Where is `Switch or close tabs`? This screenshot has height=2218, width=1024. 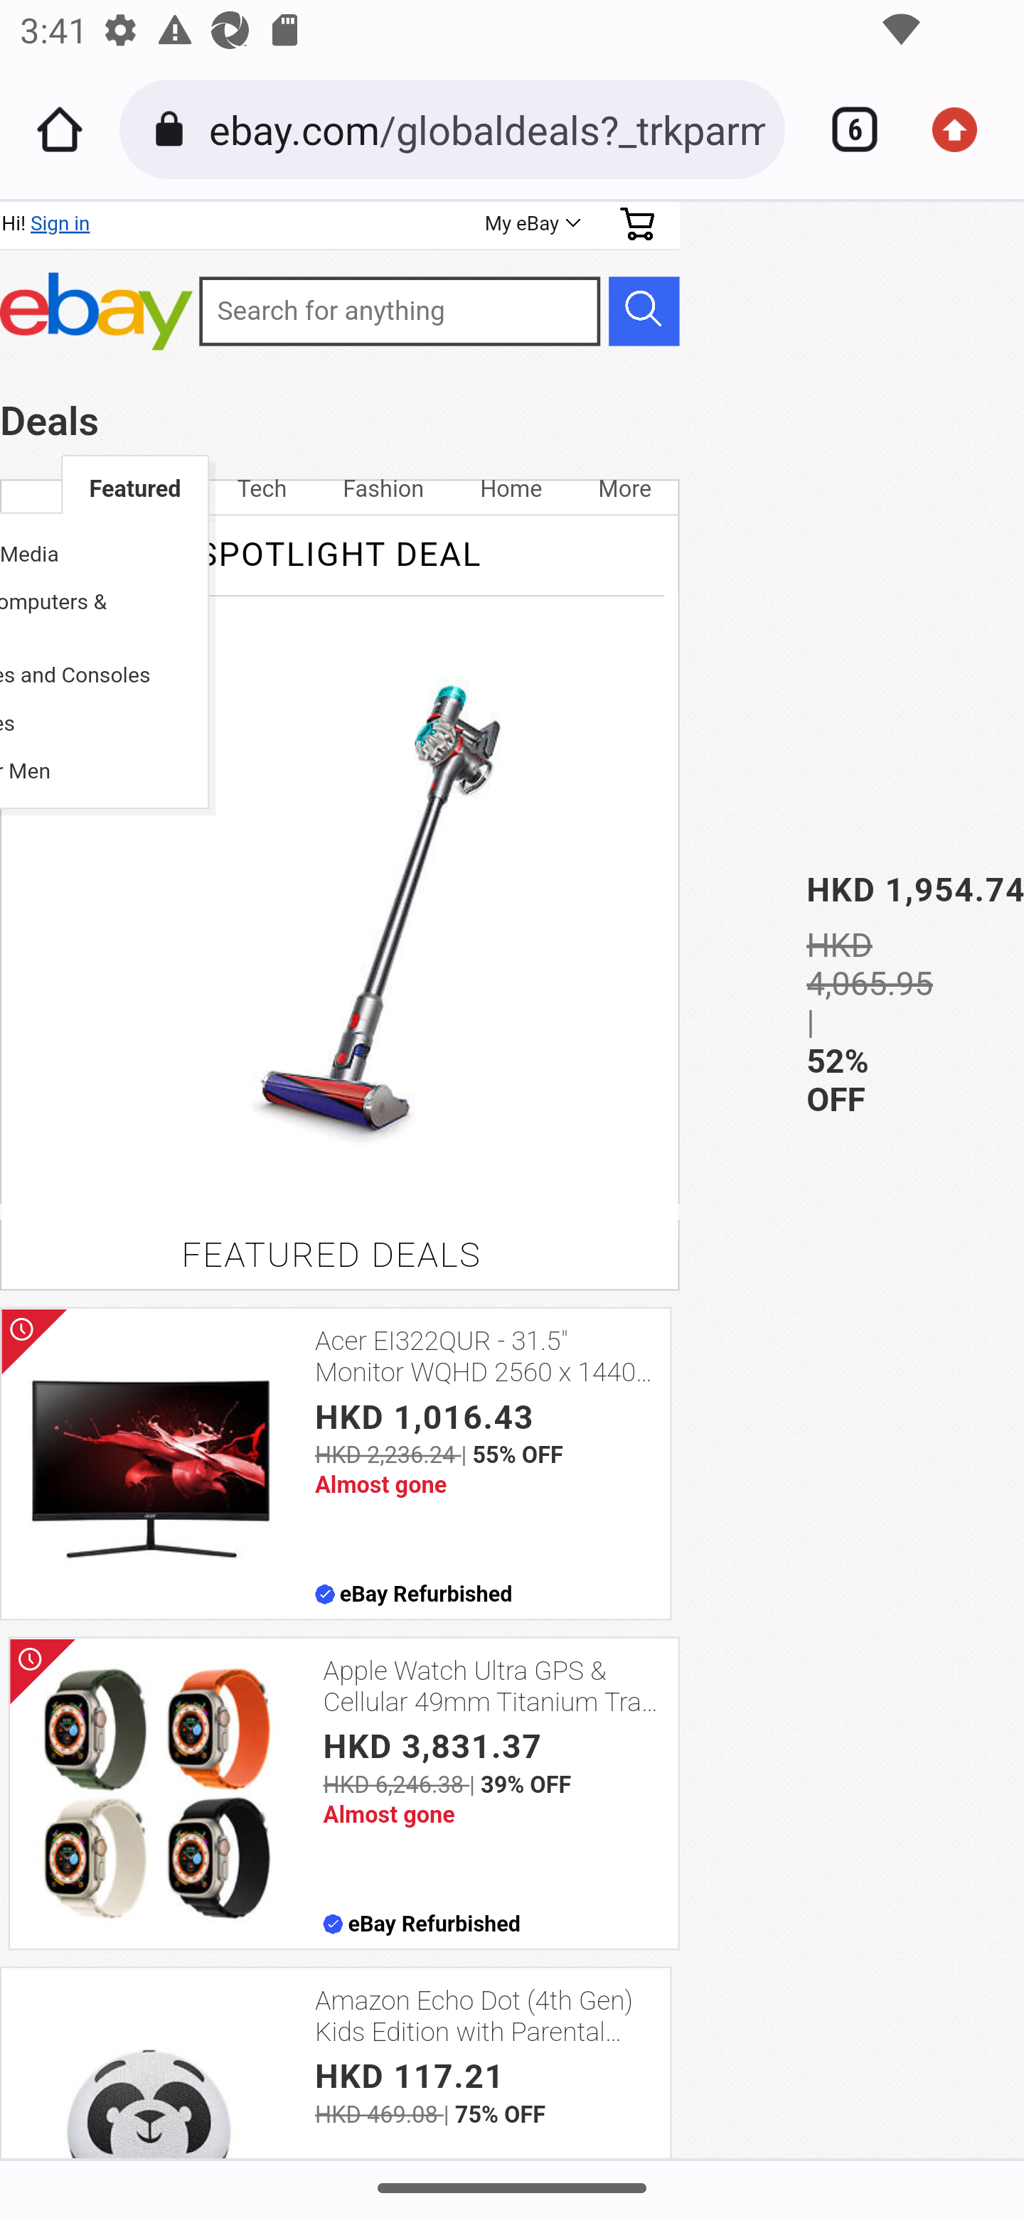
Switch or close tabs is located at coordinates (845, 129).